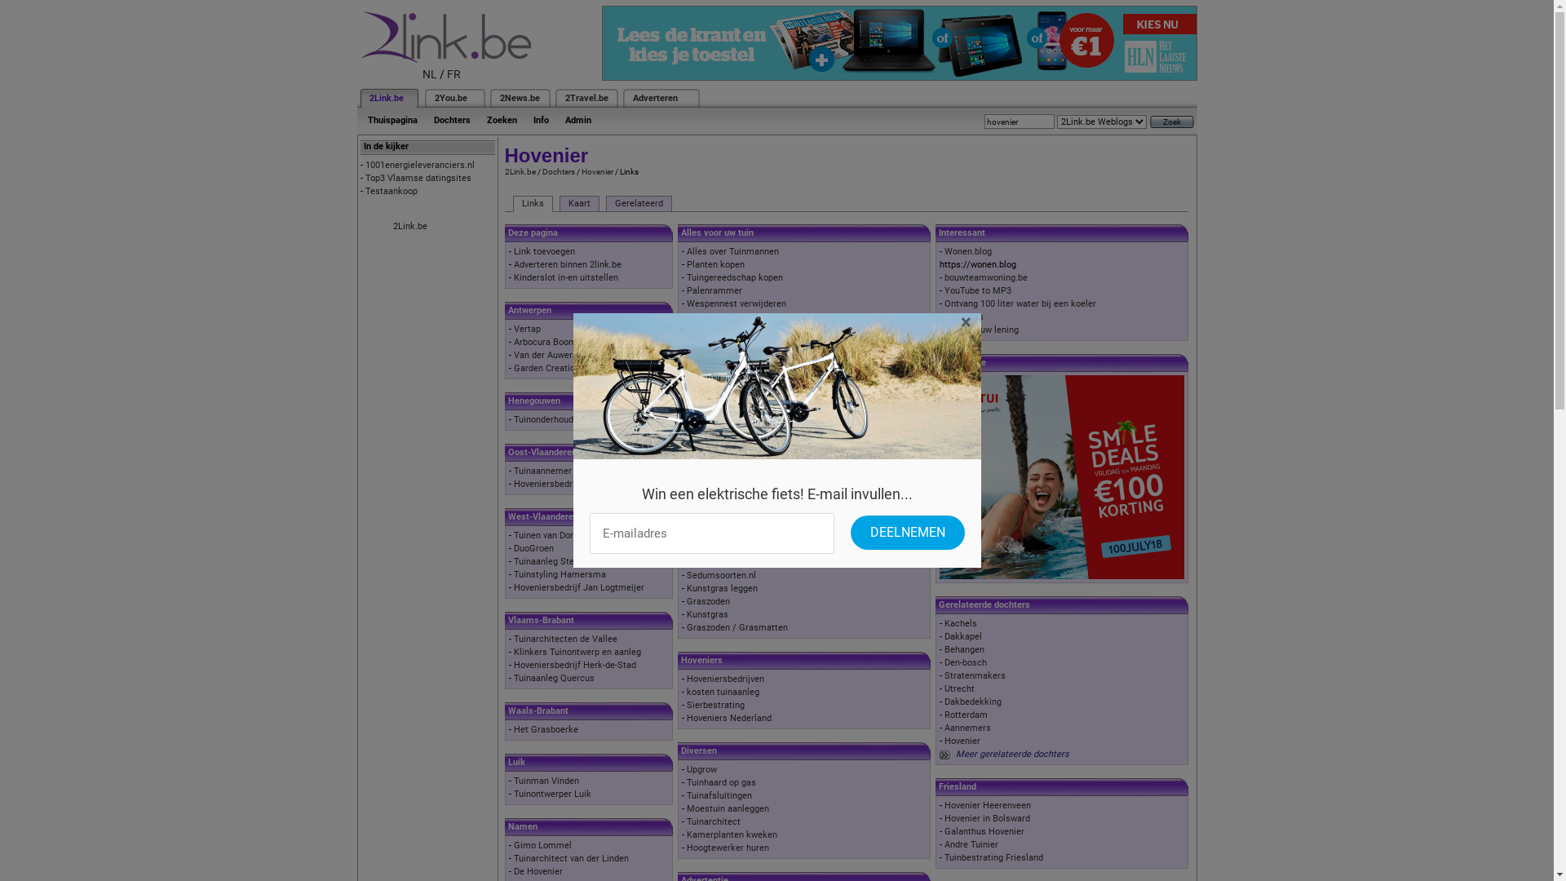  Describe the element at coordinates (450, 98) in the screenshot. I see `2You.be` at that location.